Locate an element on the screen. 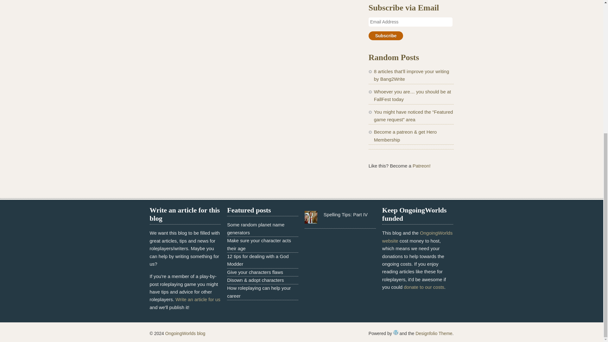 The height and width of the screenshot is (342, 608). 12 tips for dealing with a God Modder is located at coordinates (257, 260).